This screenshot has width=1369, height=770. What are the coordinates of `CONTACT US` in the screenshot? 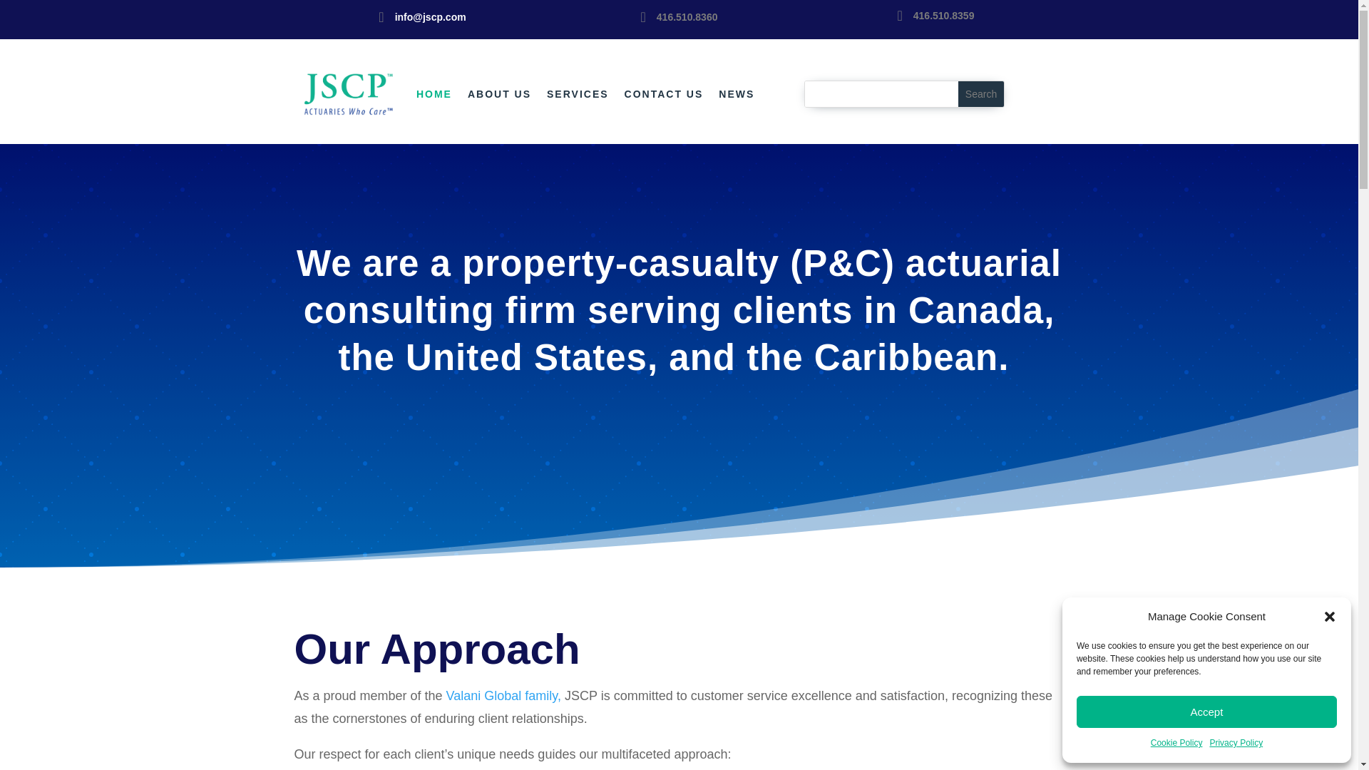 It's located at (663, 93).